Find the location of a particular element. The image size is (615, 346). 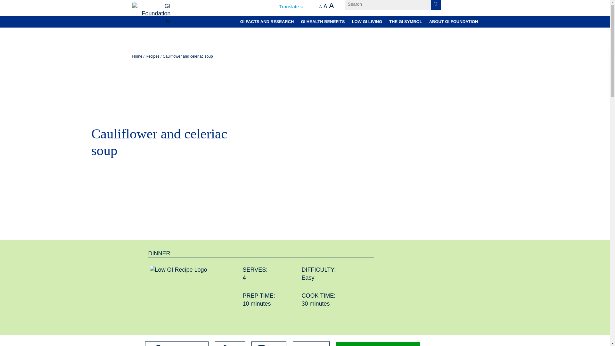

THE GI SYMBOL is located at coordinates (406, 22).